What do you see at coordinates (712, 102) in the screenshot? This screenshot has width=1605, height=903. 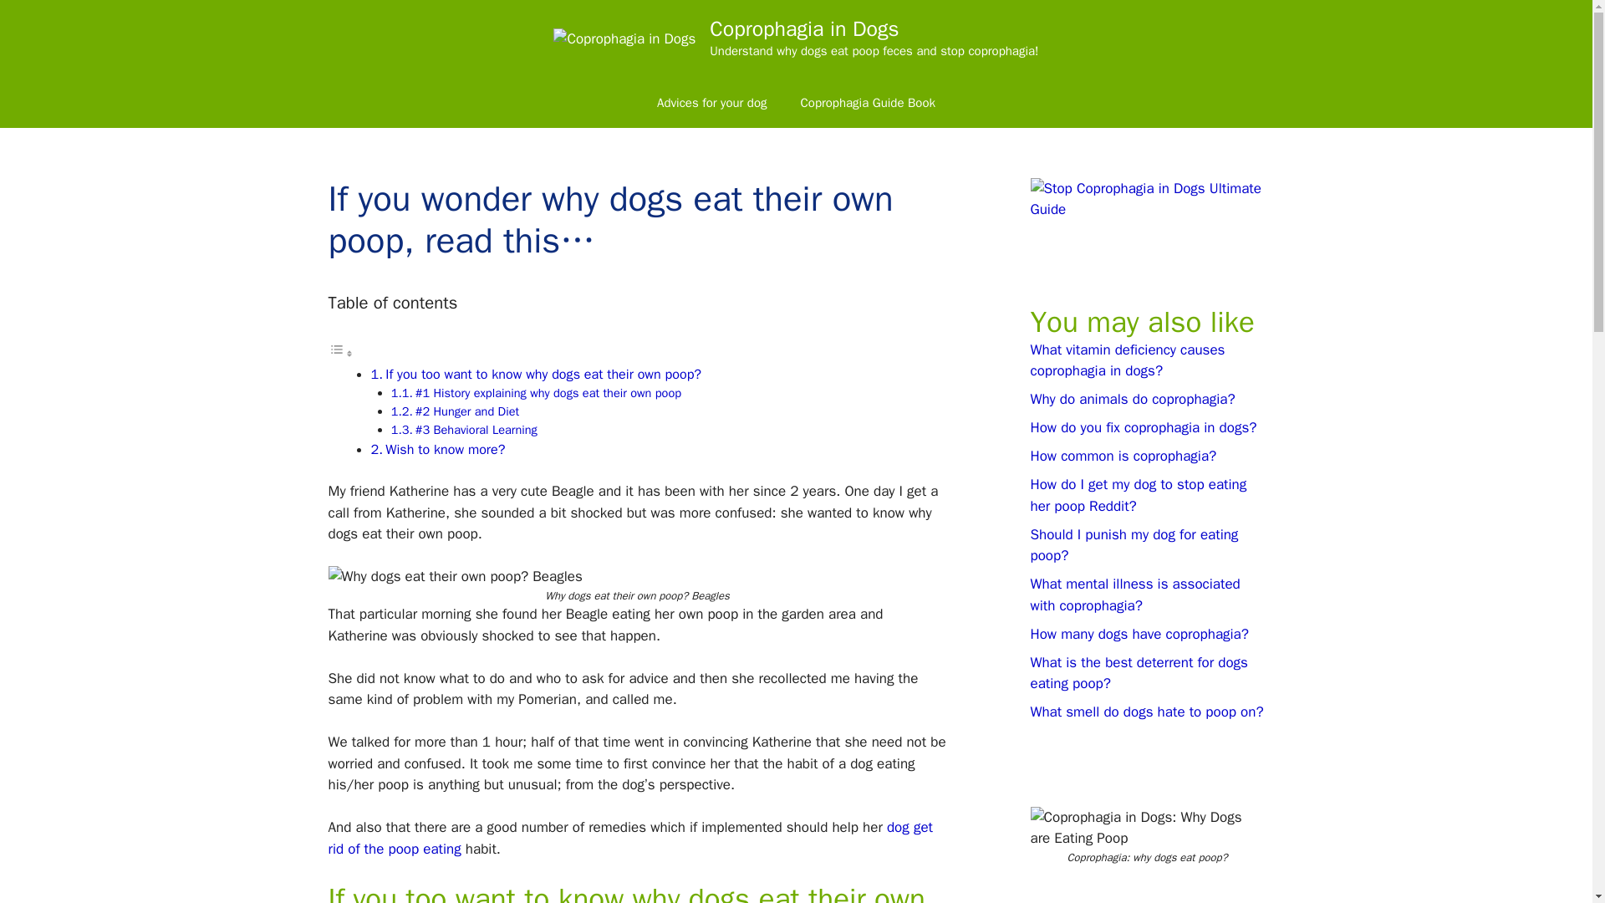 I see `Advices for your dog` at bounding box center [712, 102].